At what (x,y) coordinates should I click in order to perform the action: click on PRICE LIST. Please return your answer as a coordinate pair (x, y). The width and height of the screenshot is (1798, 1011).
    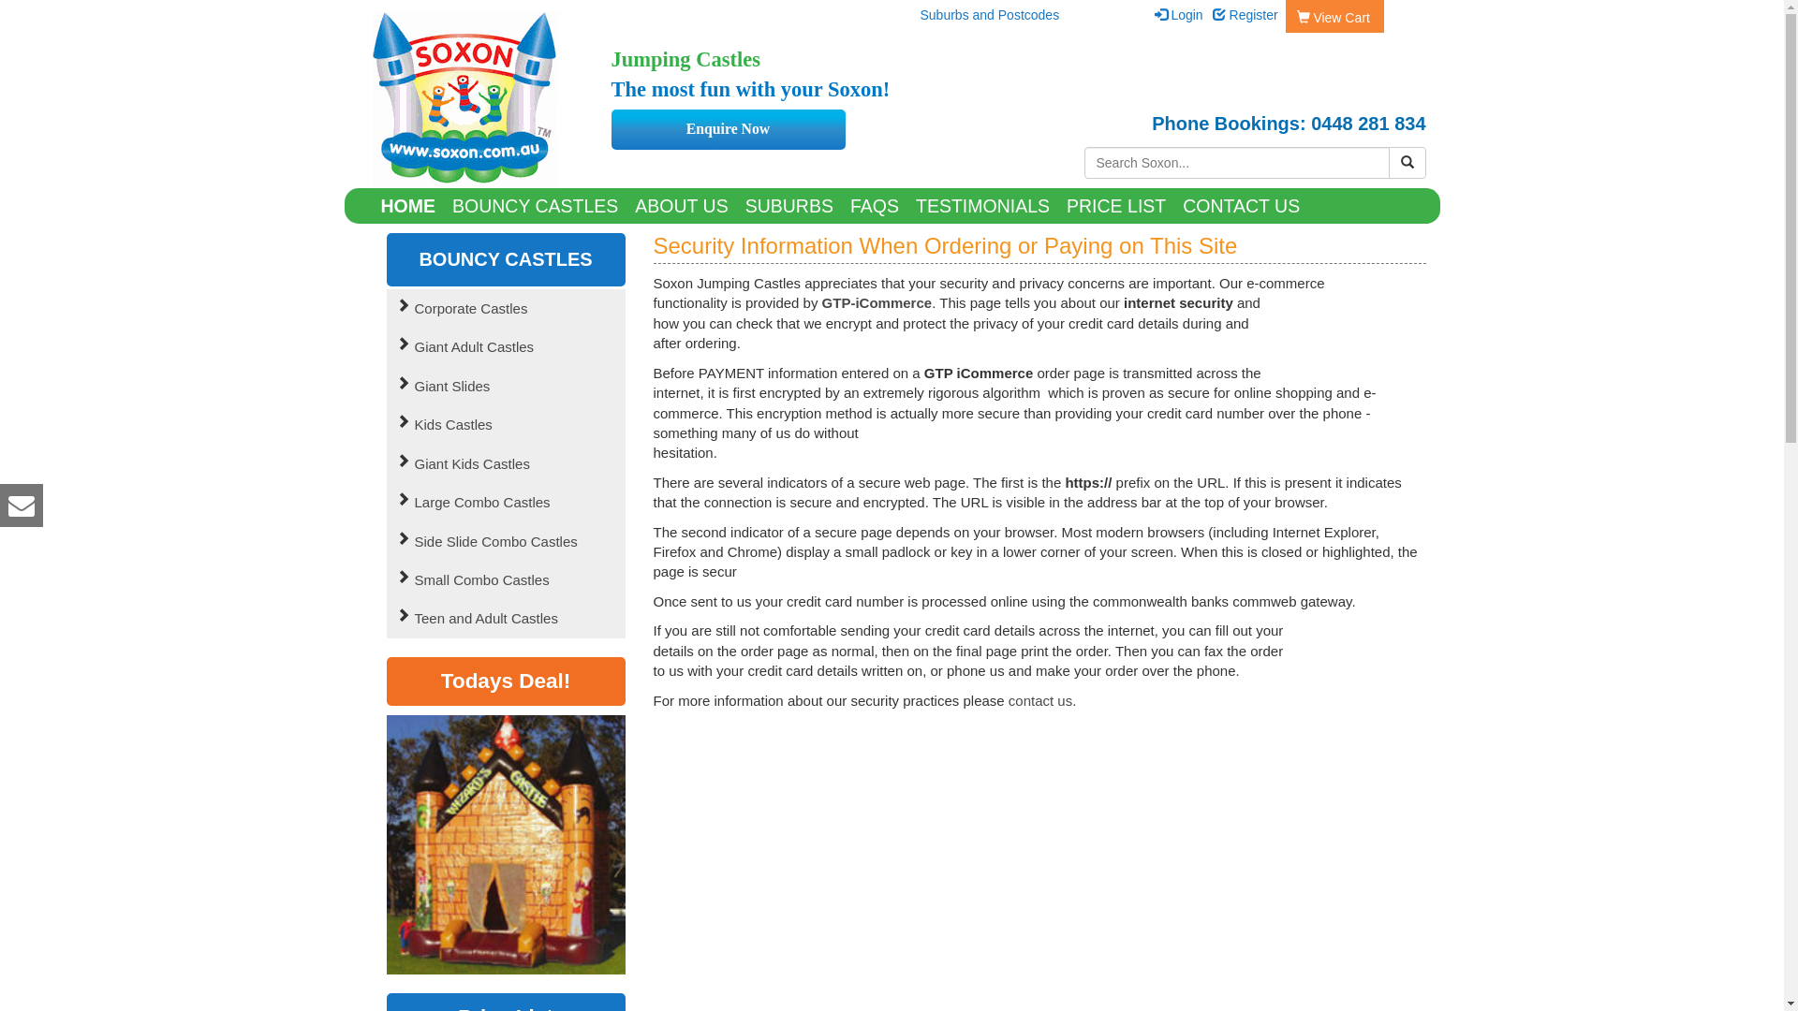
    Looking at the image, I should click on (1116, 206).